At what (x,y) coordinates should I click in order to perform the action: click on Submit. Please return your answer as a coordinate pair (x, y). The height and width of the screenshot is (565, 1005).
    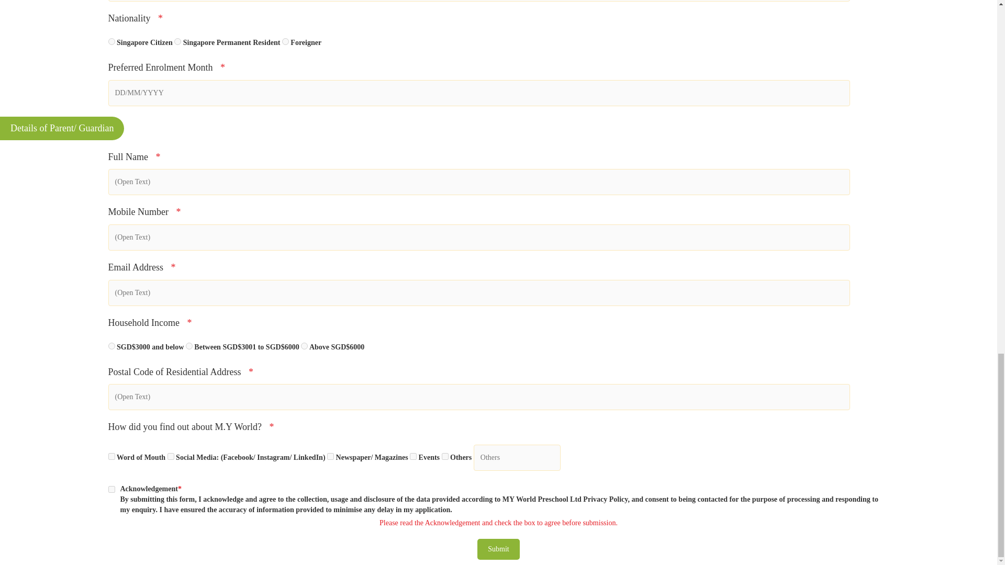
    Looking at the image, I should click on (498, 549).